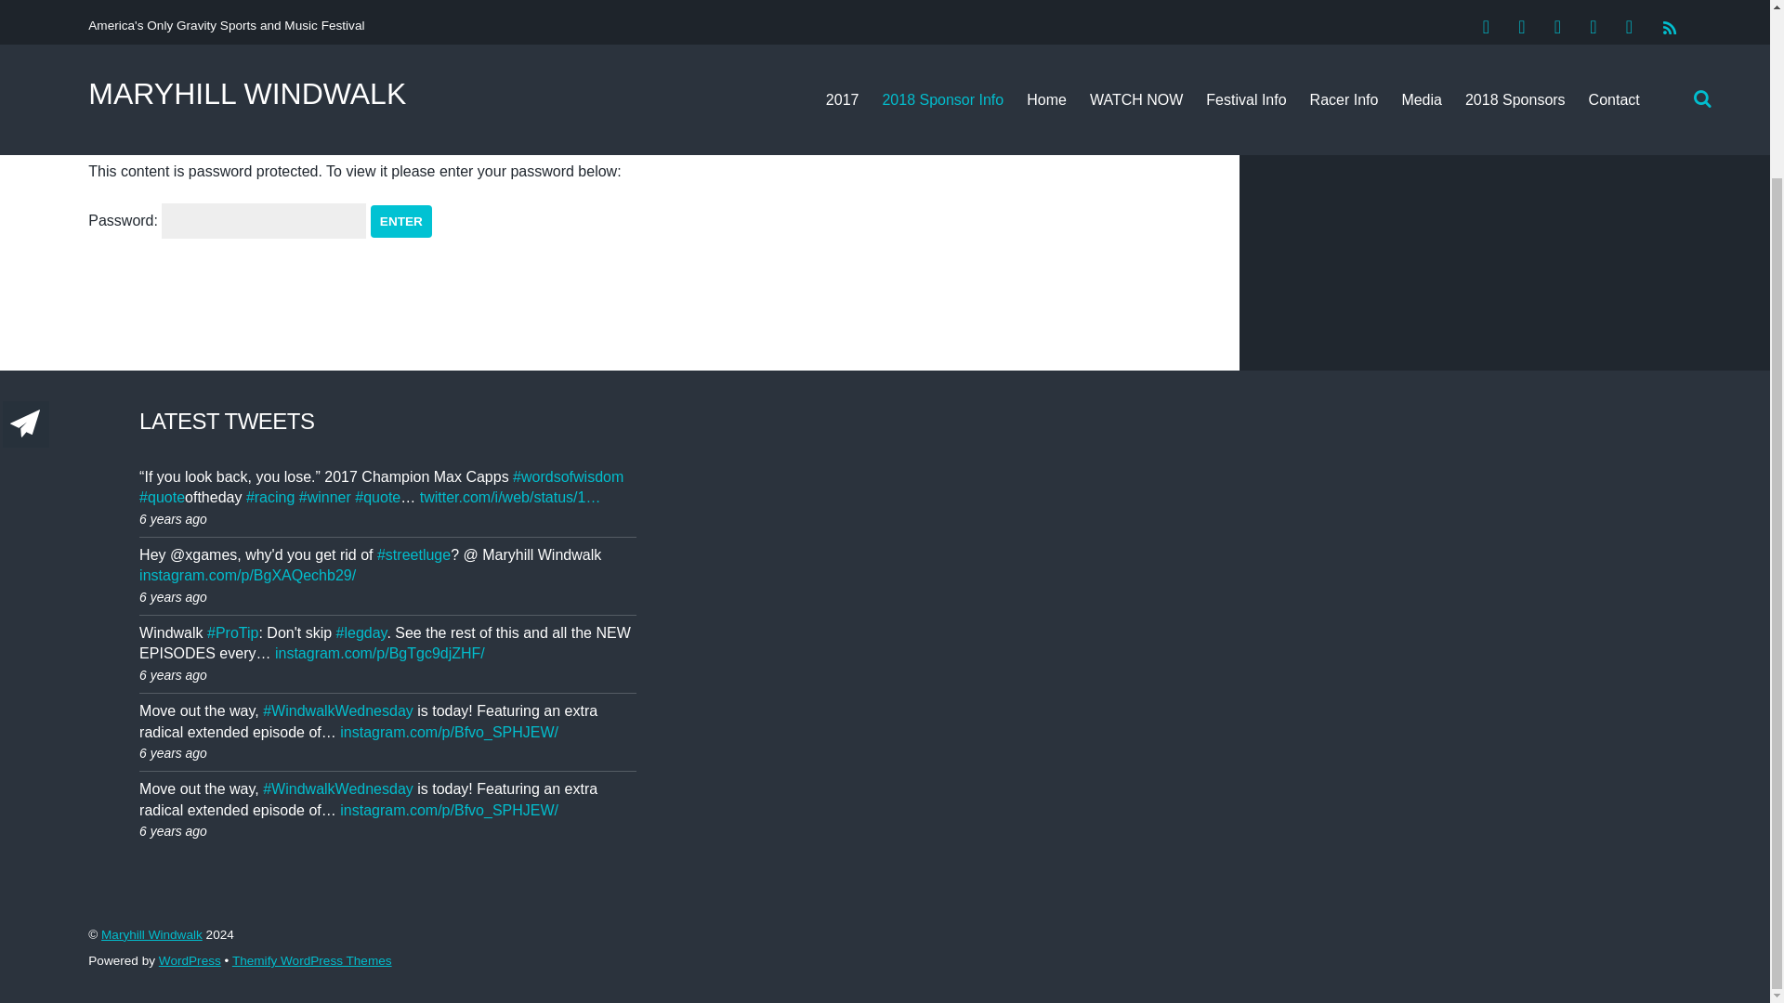 The image size is (1784, 1003). What do you see at coordinates (269, 498) in the screenshot?
I see `racing` at bounding box center [269, 498].